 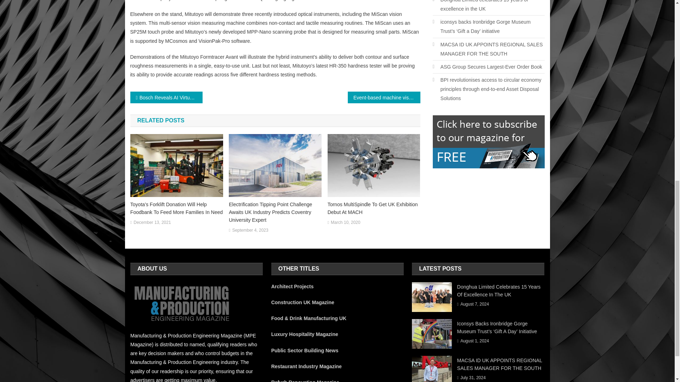 I want to click on Bosch Reveals AI Virtual Visor For Improved Driver Safety, so click(x=166, y=97).